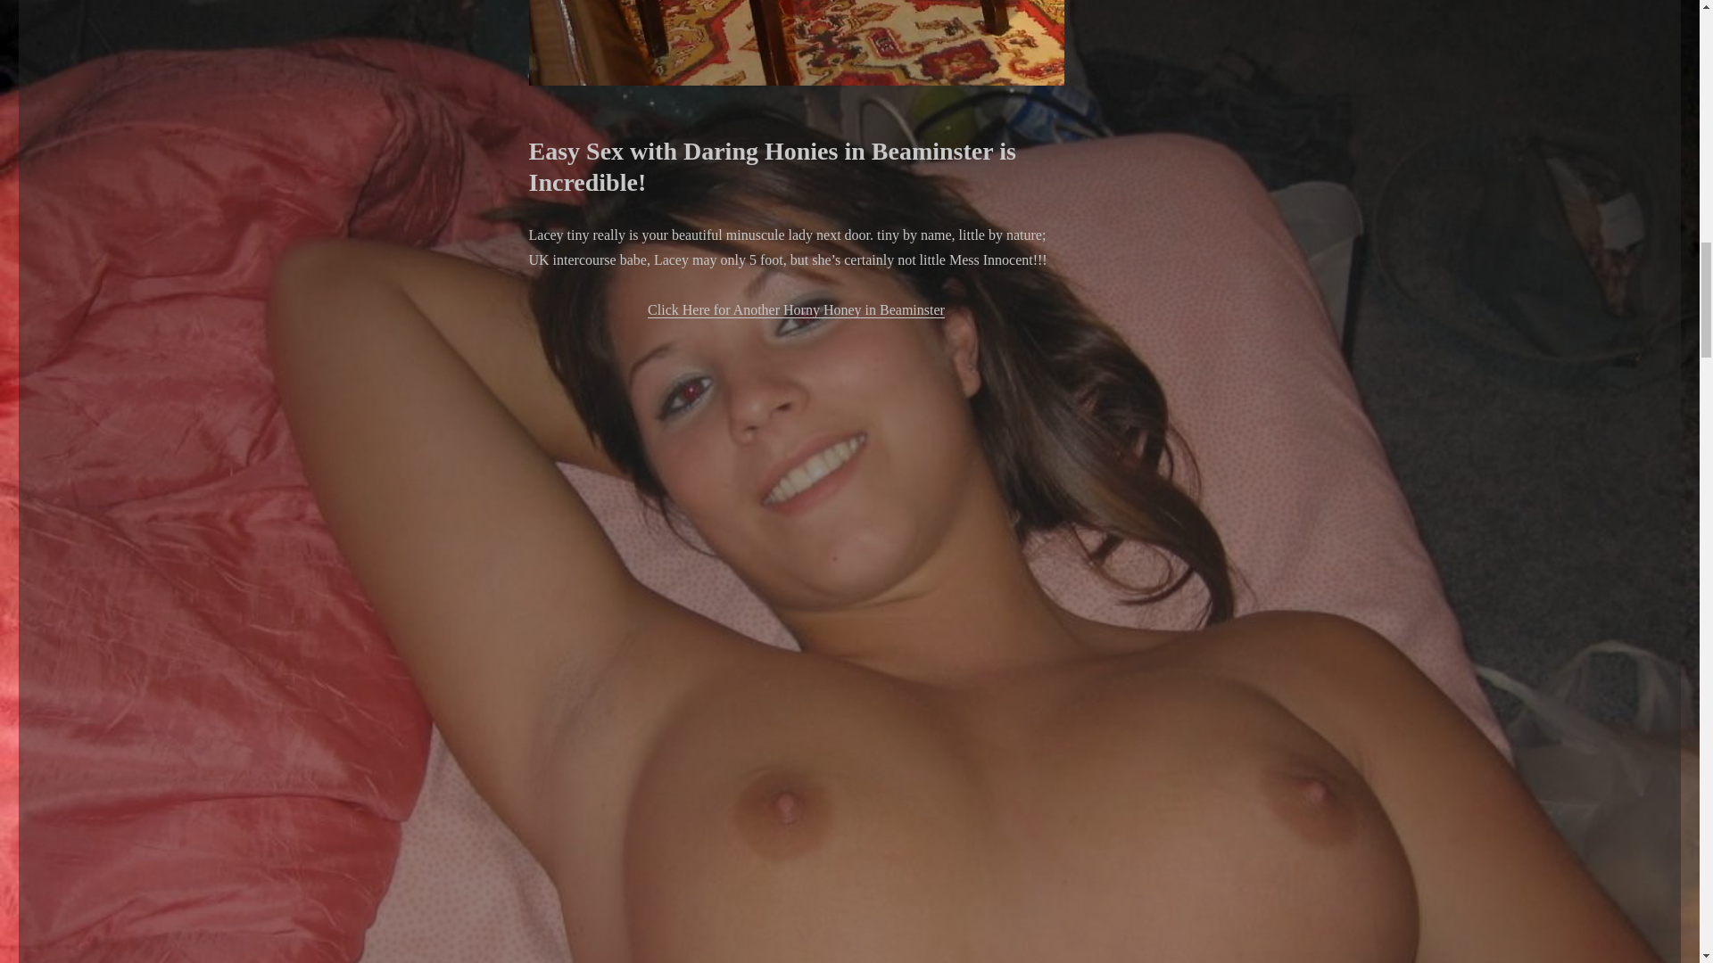  What do you see at coordinates (796, 310) in the screenshot?
I see `Click Here for Another Horny Honey in Beaminster` at bounding box center [796, 310].